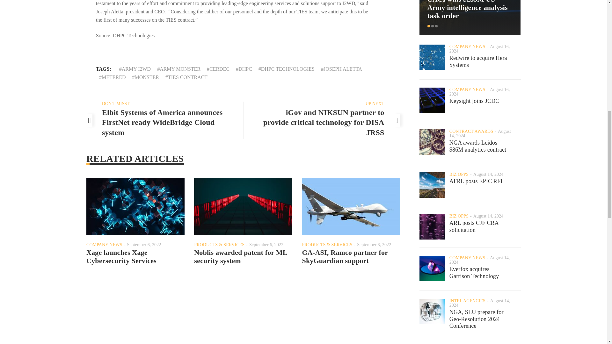  What do you see at coordinates (121, 256) in the screenshot?
I see `Xage launches Xage Cybersecurity Services` at bounding box center [121, 256].